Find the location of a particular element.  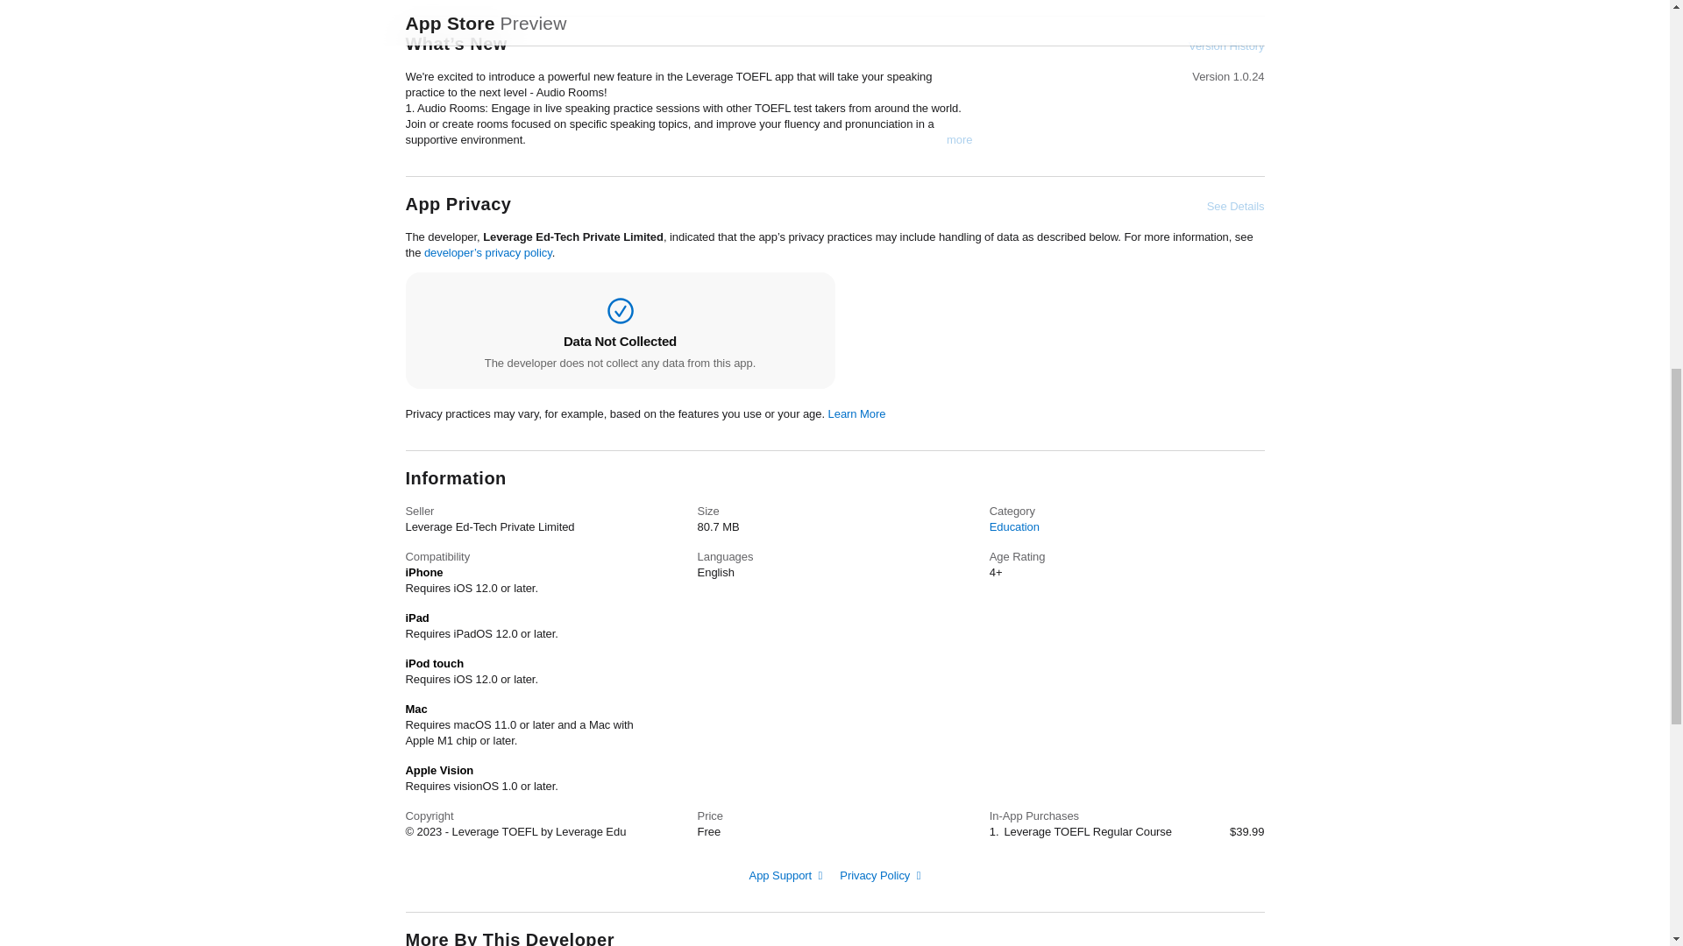

Version History is located at coordinates (1225, 46).